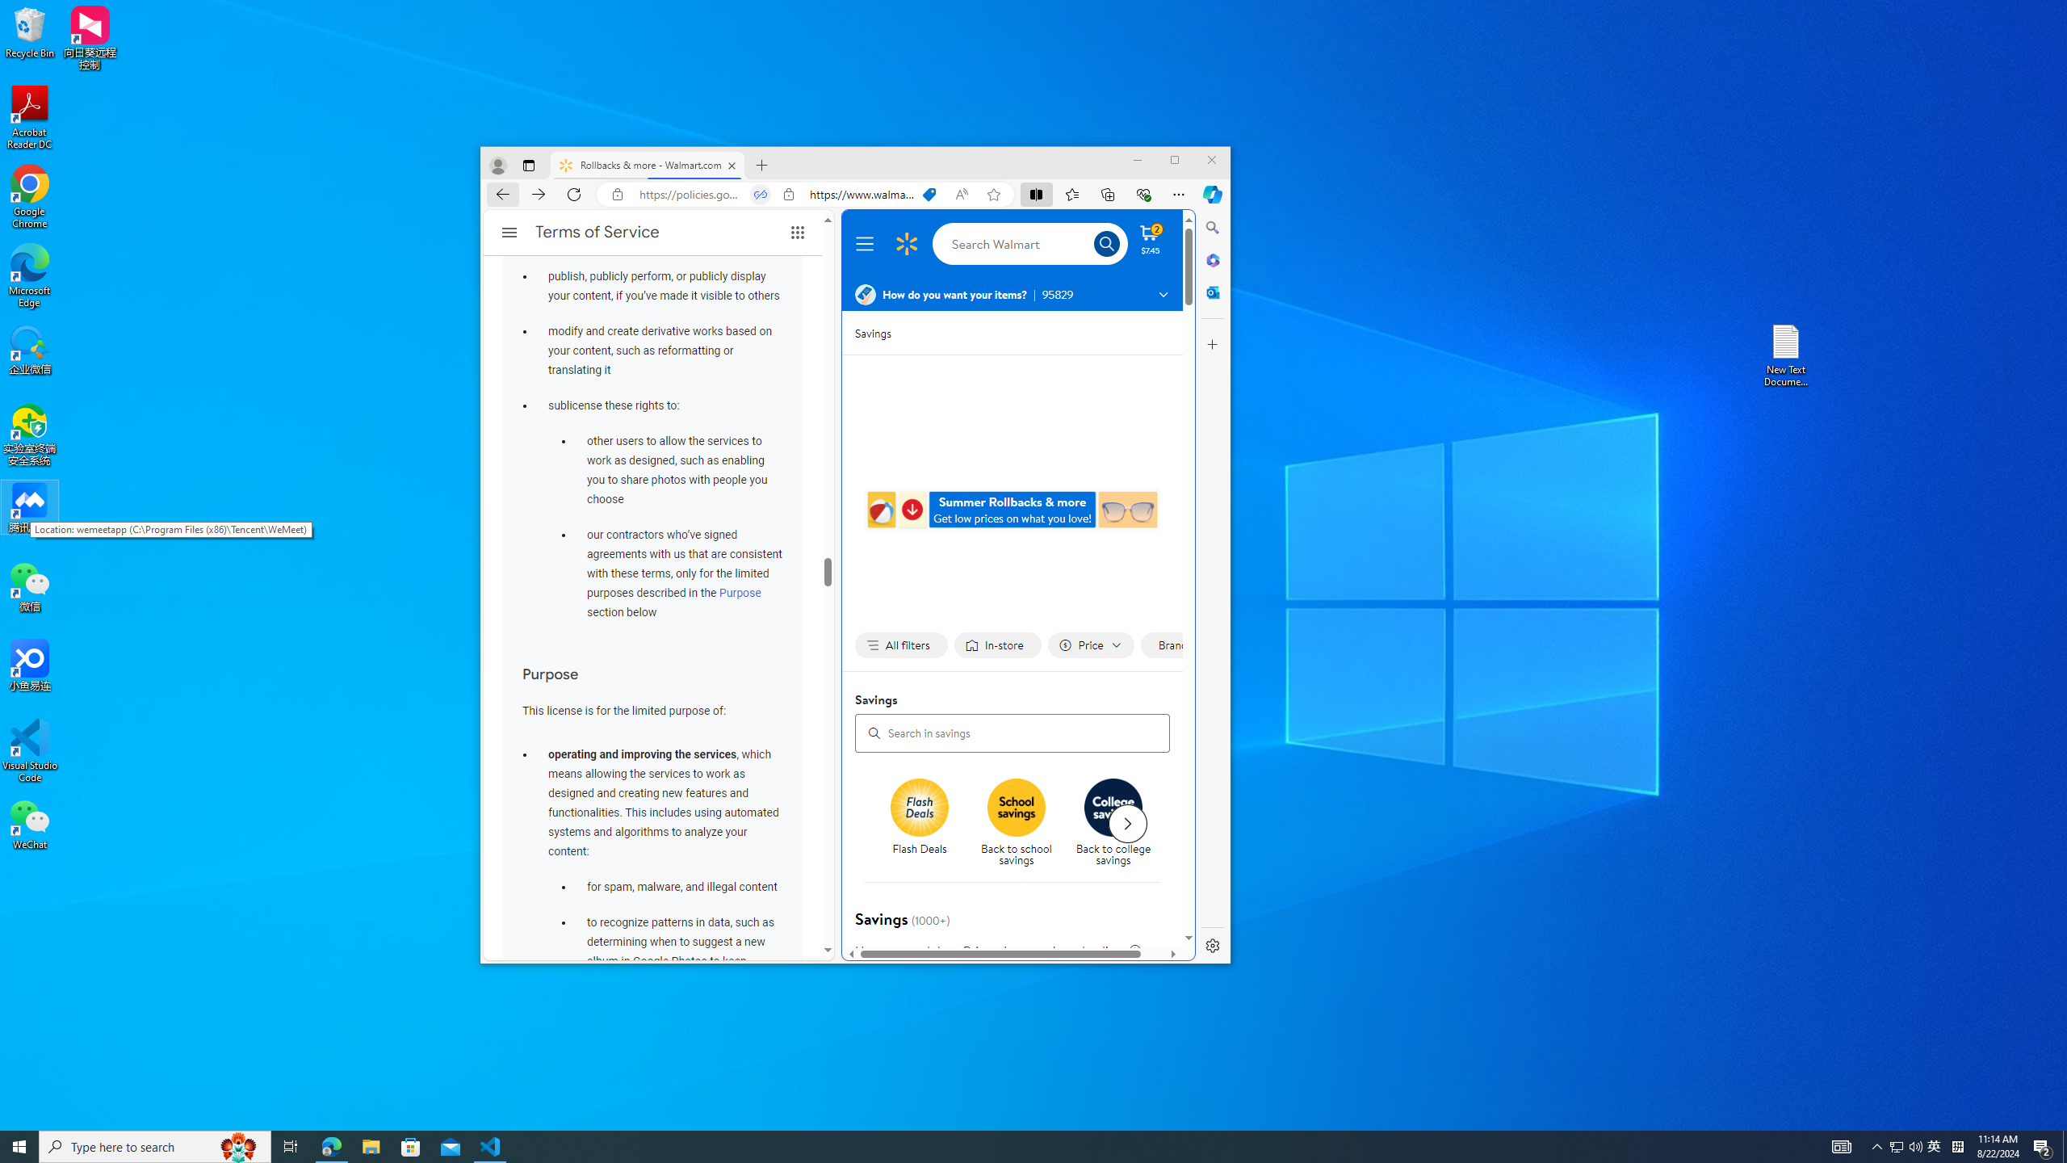  Describe the element at coordinates (30, 31) in the screenshot. I see `Recycle Bin` at that location.